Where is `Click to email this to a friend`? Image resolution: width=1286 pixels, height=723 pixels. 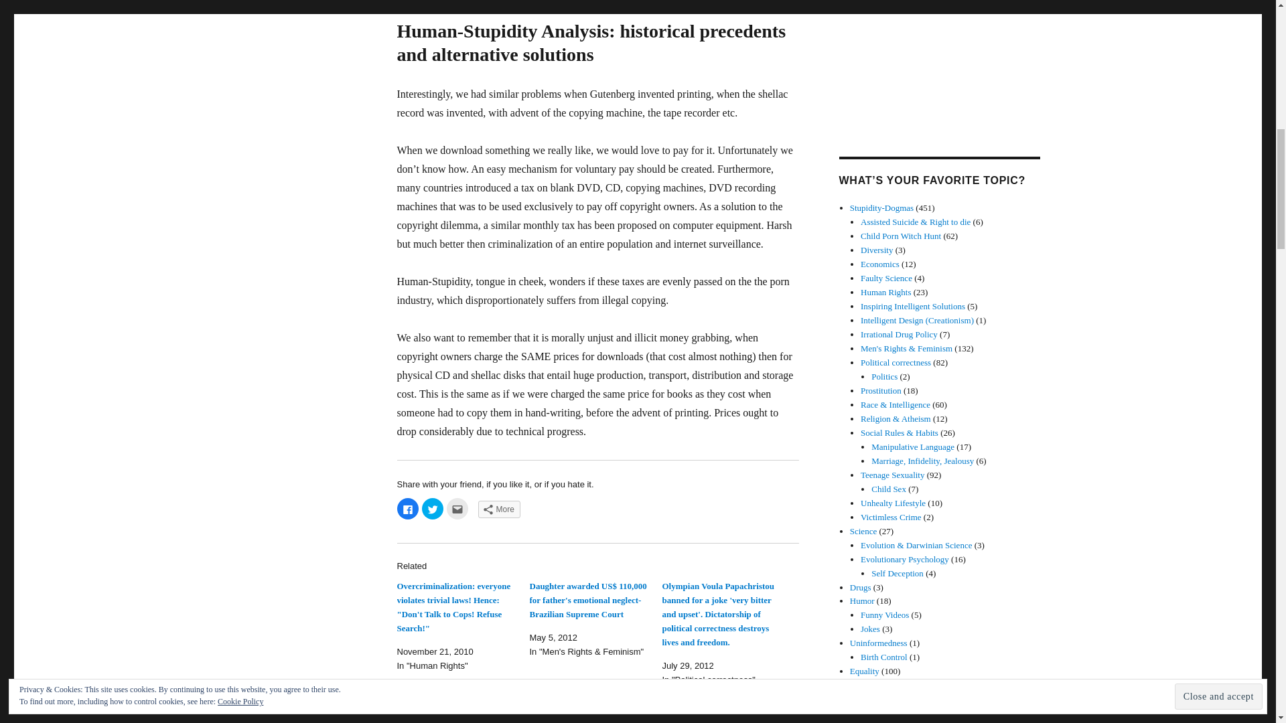 Click to email this to a friend is located at coordinates (457, 509).